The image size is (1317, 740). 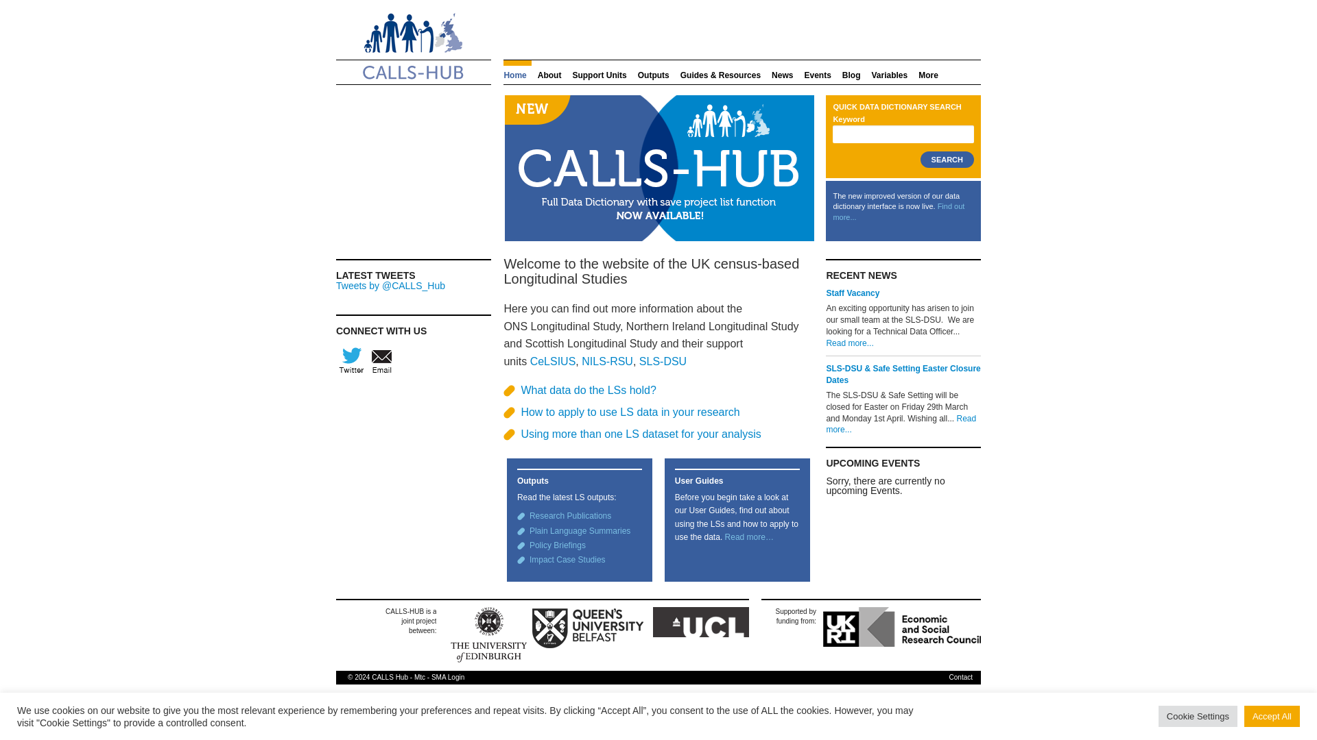 I want to click on How to apply to use LS data in your research, so click(x=630, y=412).